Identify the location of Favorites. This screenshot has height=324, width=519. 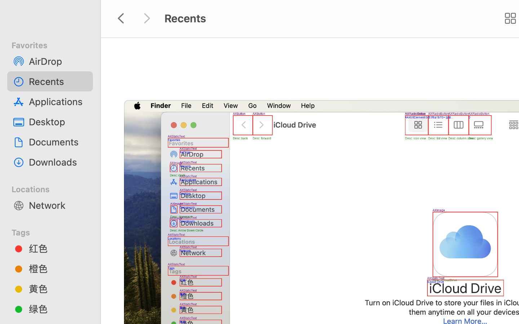
(54, 44).